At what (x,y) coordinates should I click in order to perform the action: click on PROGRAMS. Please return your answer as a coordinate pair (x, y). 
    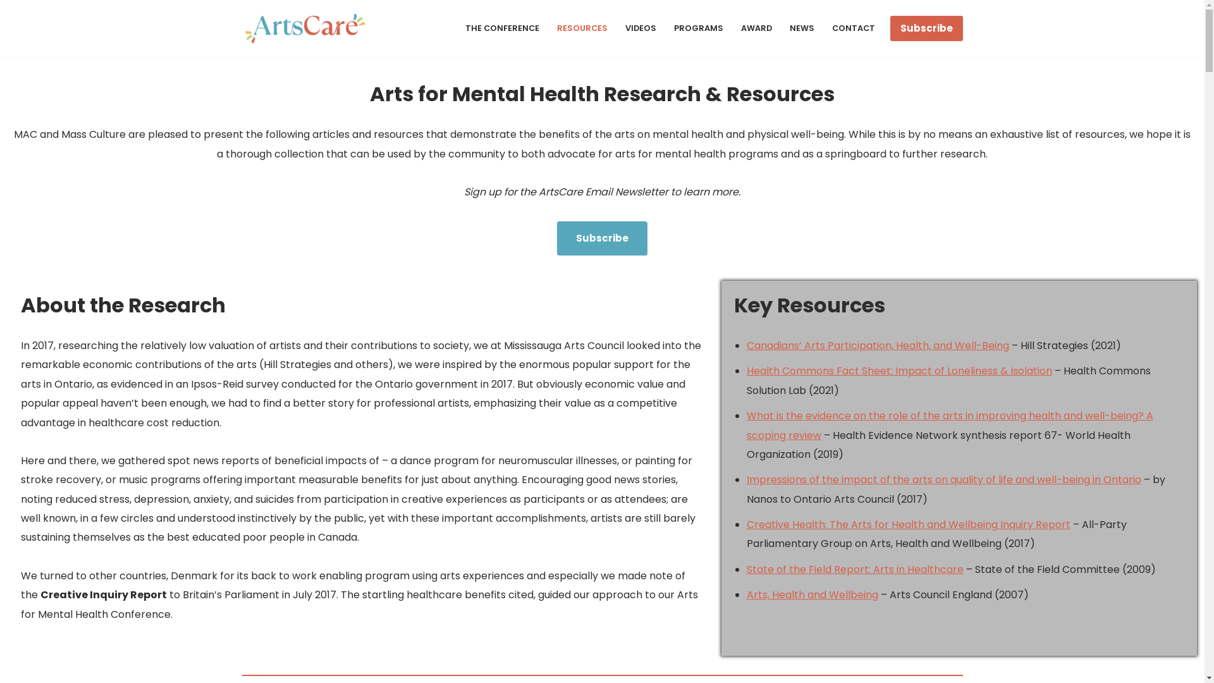
    Looking at the image, I should click on (699, 28).